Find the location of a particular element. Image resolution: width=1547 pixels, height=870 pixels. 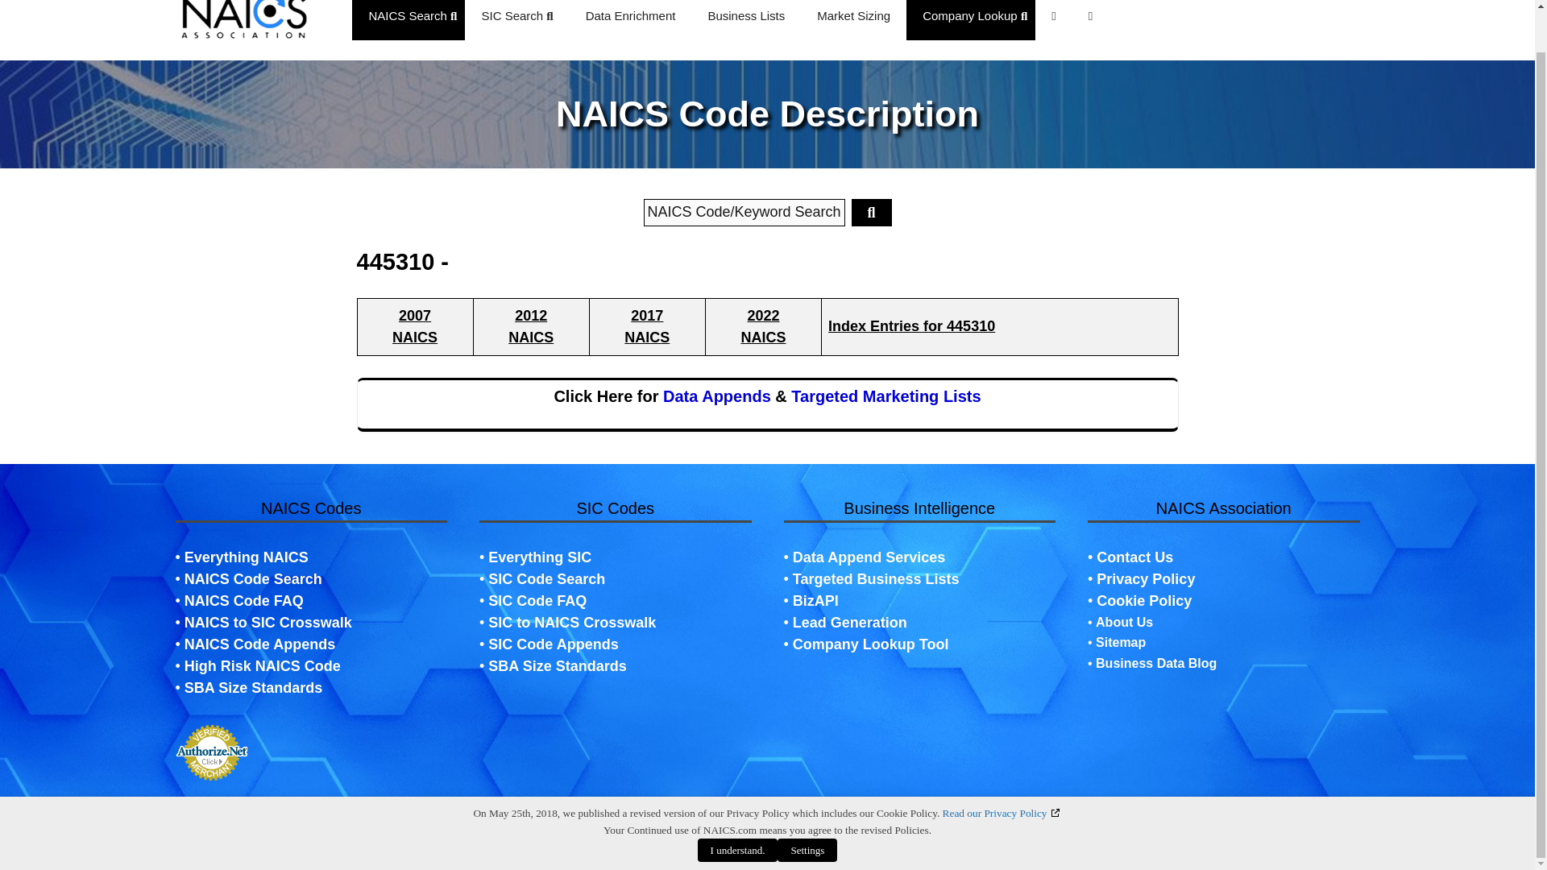

SBA Size Standards is located at coordinates (253, 688).